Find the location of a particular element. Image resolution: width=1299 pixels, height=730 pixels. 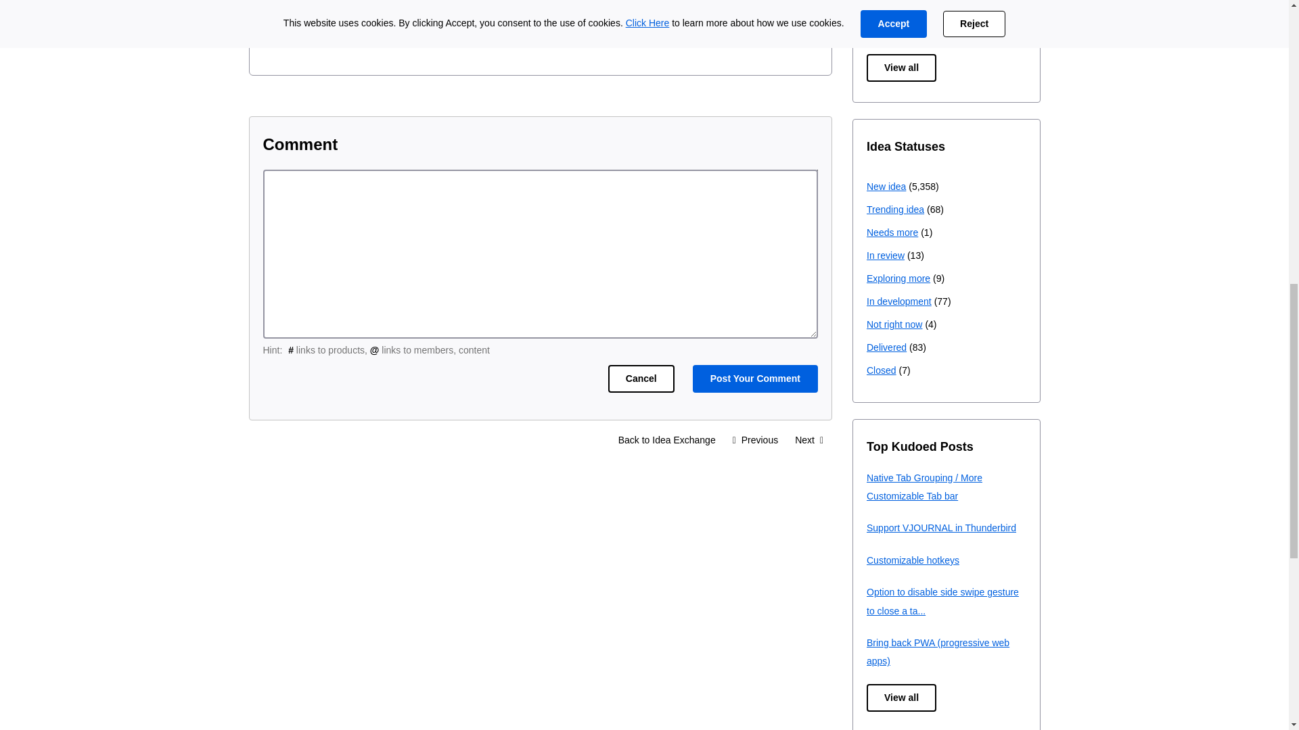

Posted on is located at coordinates (540, 5).